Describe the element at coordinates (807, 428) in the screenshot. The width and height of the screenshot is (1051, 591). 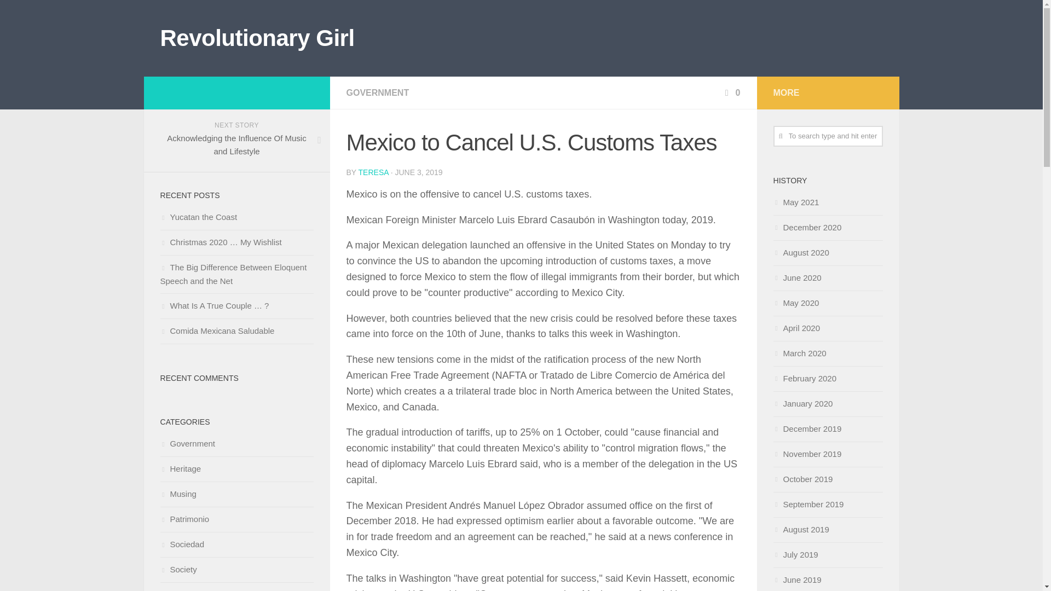
I see `December 2019` at that location.